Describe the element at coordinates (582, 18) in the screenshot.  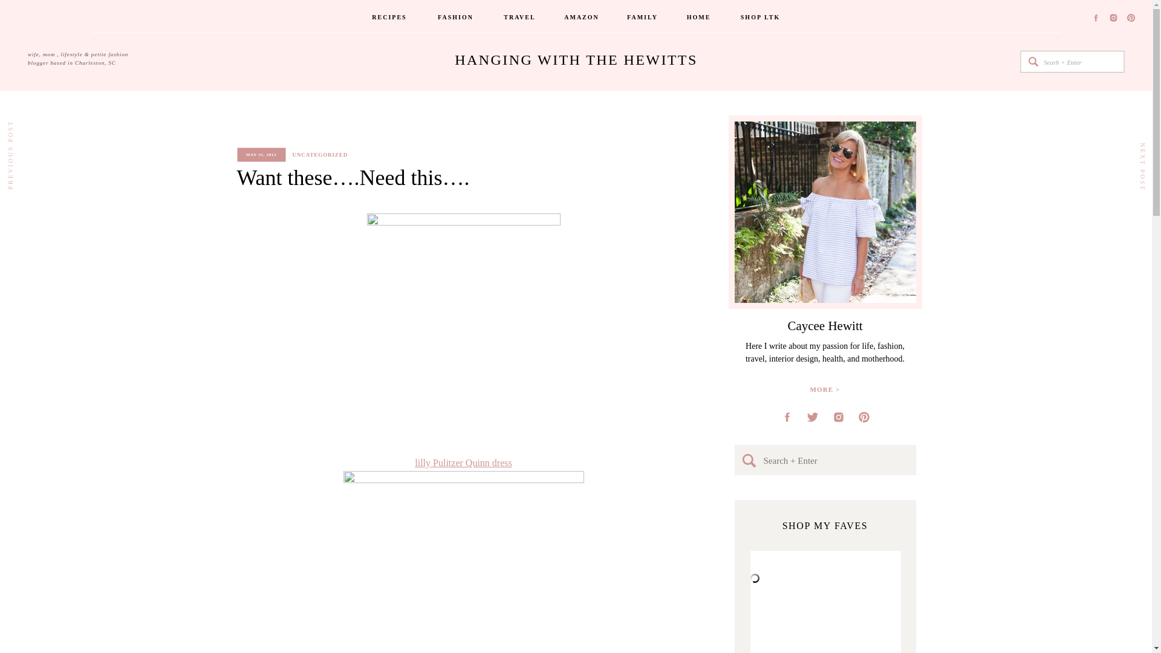
I see `AMAZON` at that location.